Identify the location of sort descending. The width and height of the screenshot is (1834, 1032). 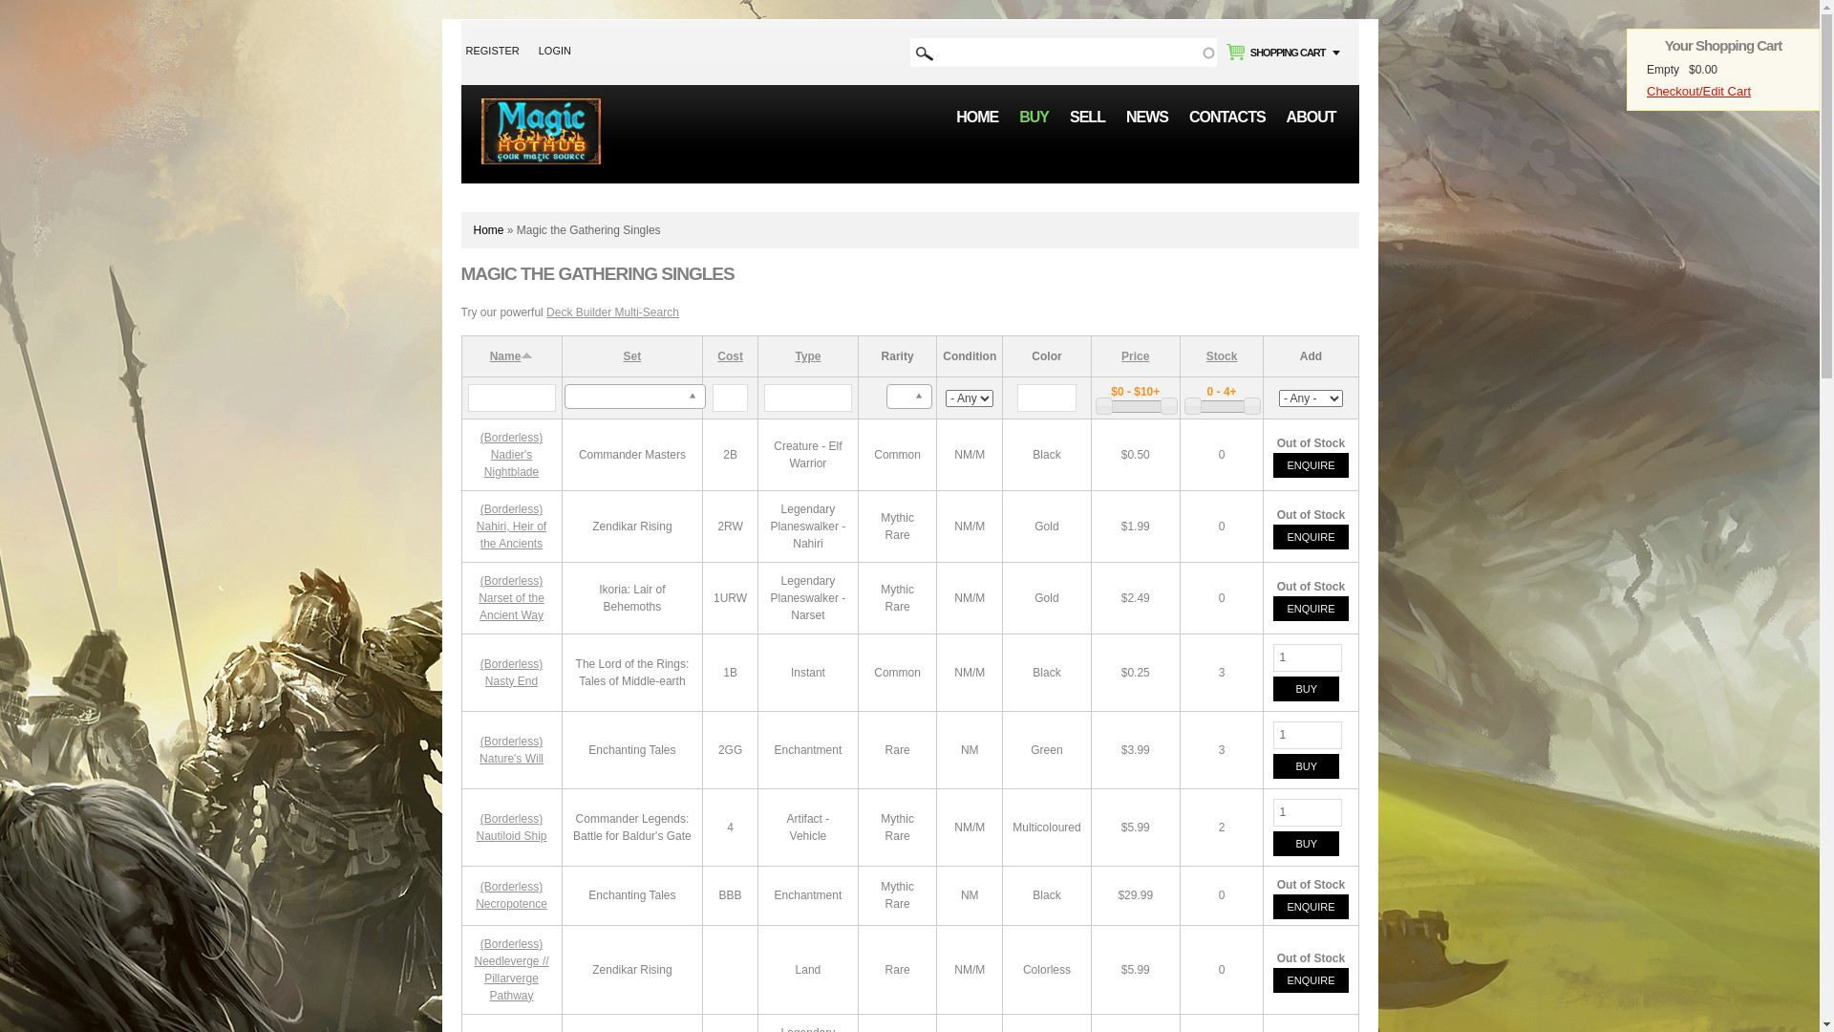
(527, 354).